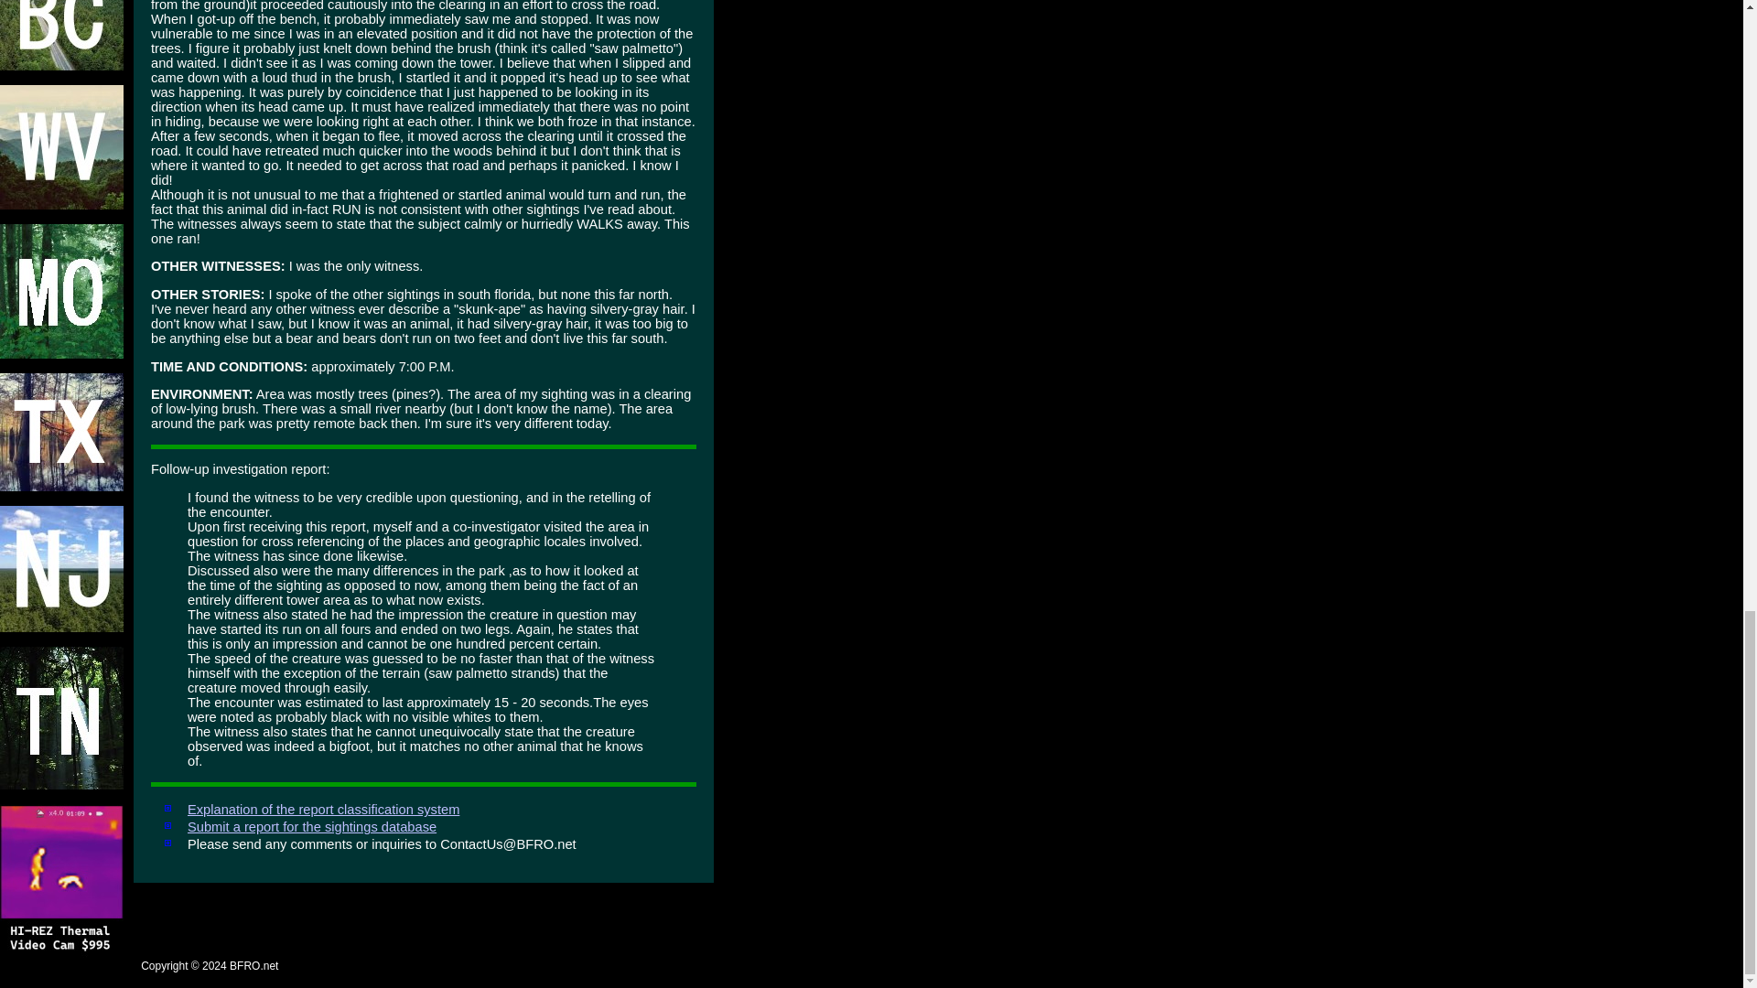 This screenshot has height=988, width=1757. What do you see at coordinates (323, 809) in the screenshot?
I see `Explanation of the report classification system` at bounding box center [323, 809].